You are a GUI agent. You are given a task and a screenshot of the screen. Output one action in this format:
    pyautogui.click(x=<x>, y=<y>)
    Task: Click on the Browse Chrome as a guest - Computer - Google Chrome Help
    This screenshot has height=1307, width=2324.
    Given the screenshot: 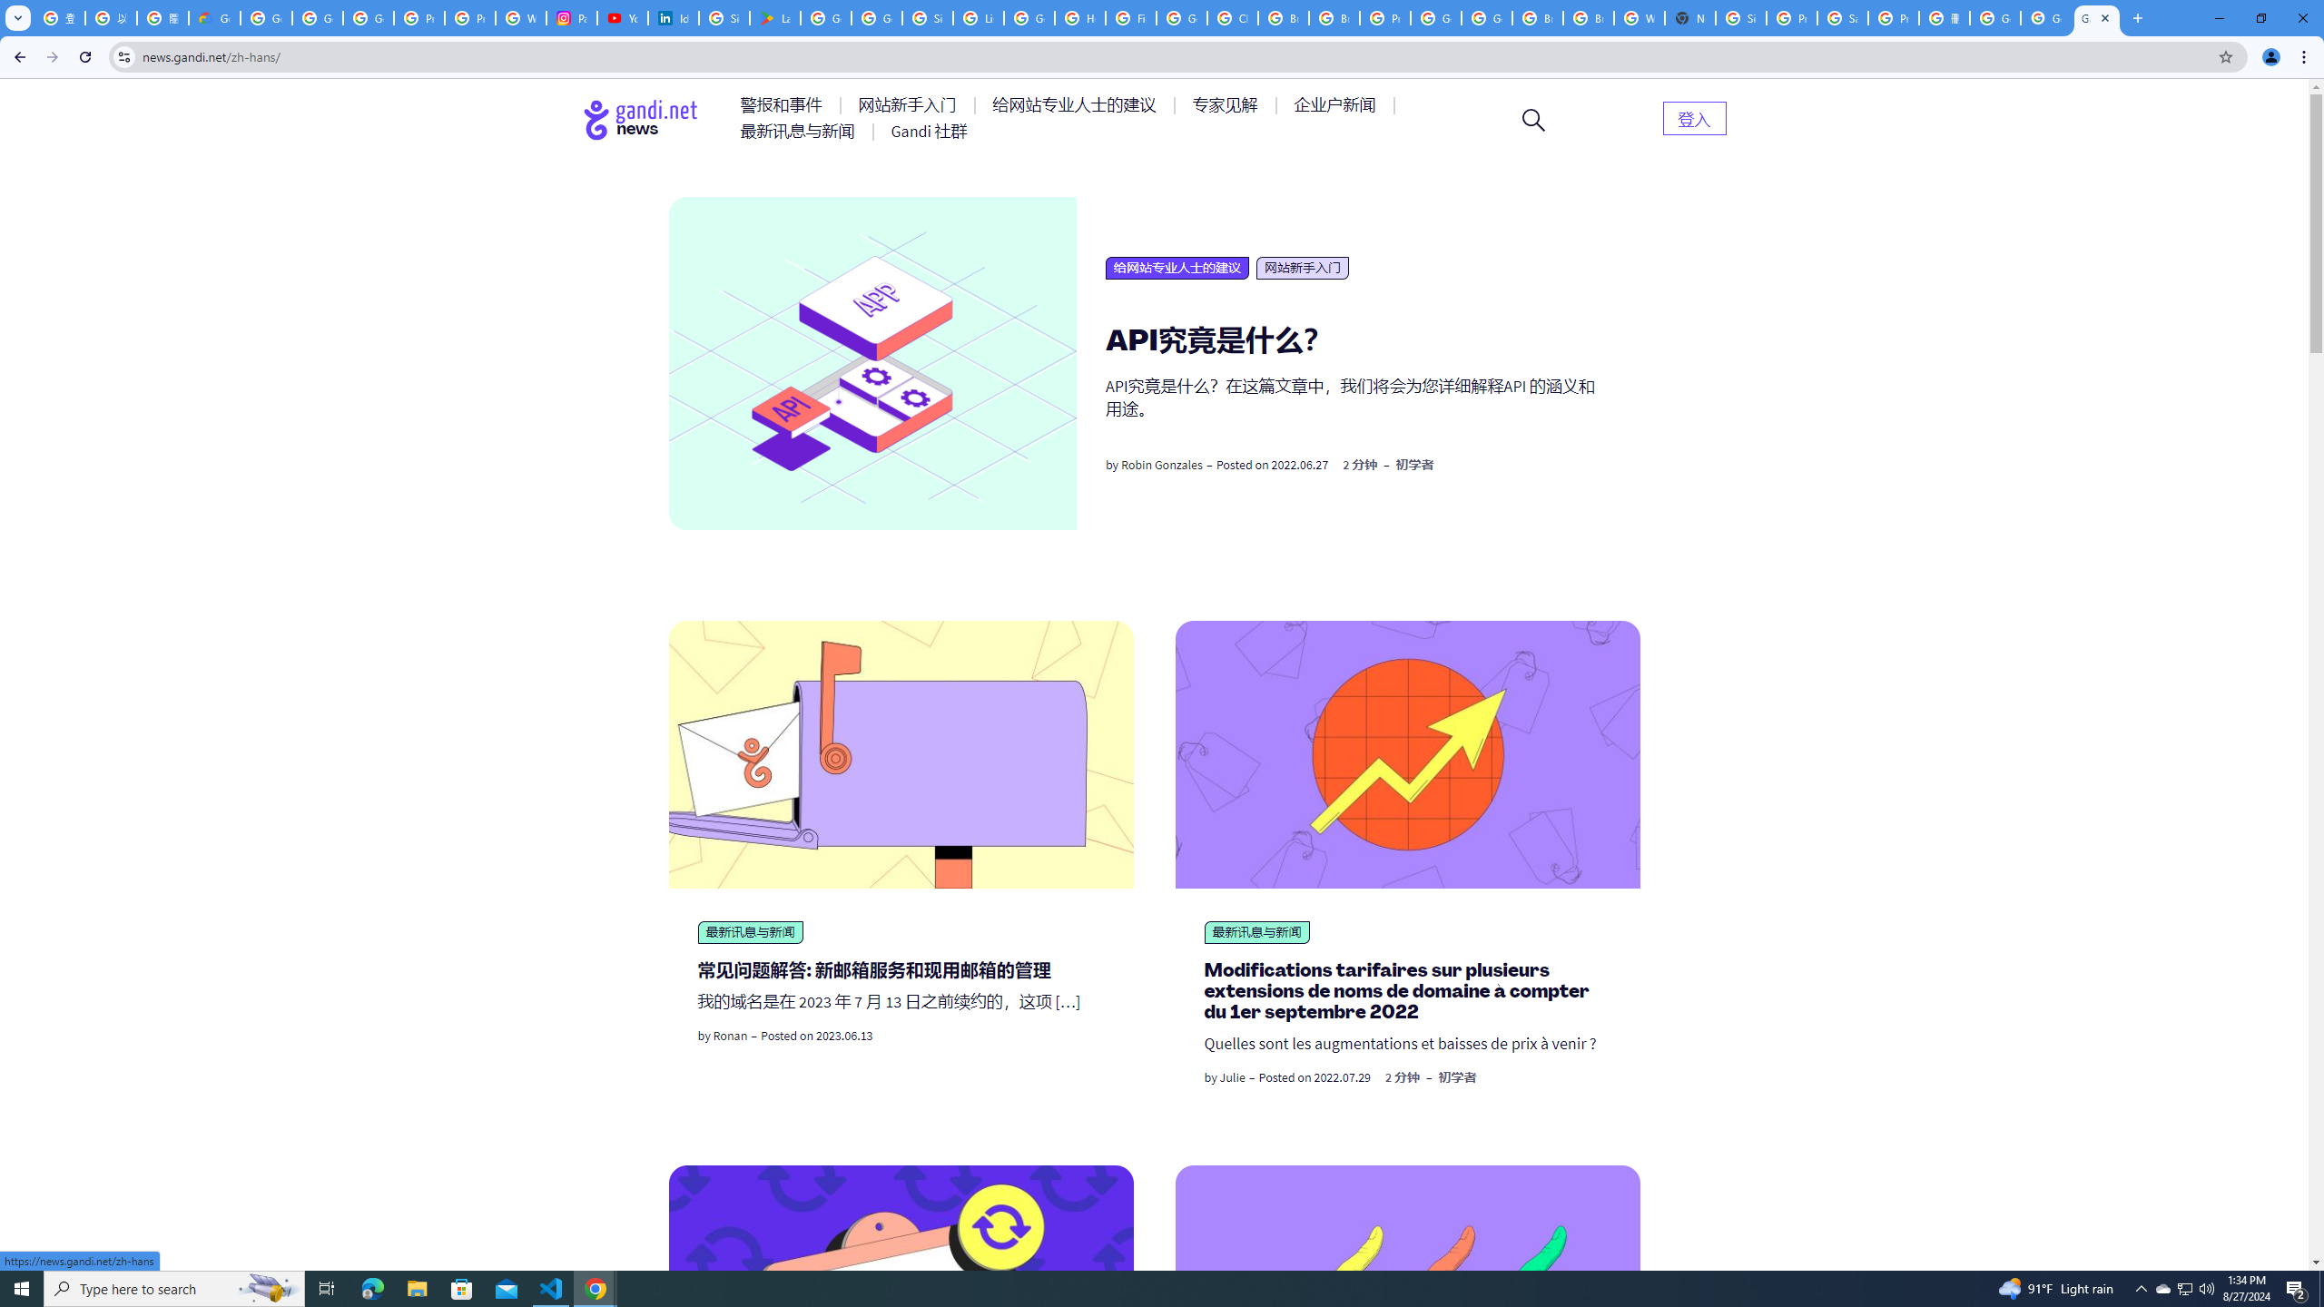 What is the action you would take?
    pyautogui.click(x=1537, y=18)
    